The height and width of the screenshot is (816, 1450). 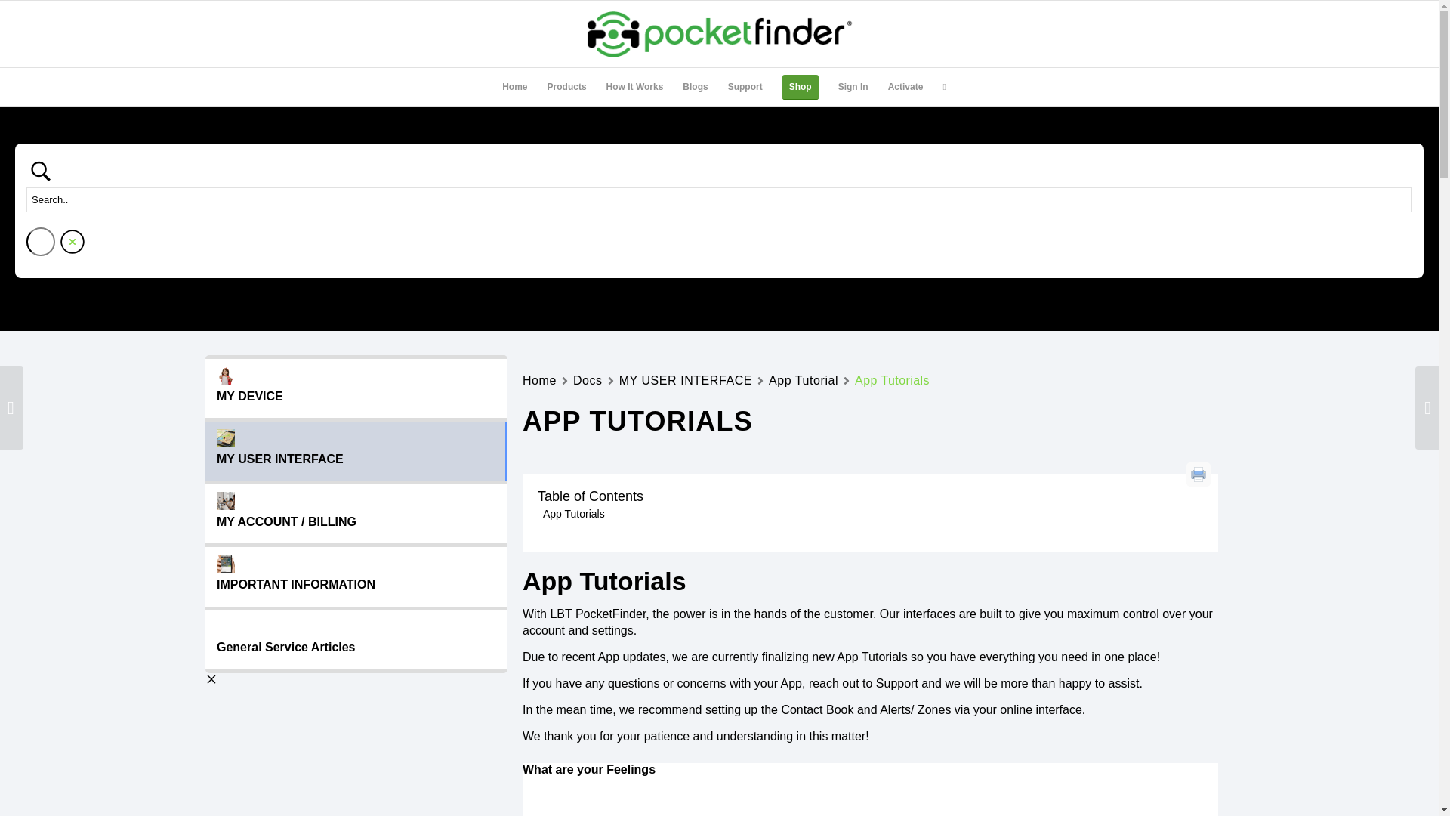 I want to click on Docs, so click(x=588, y=381).